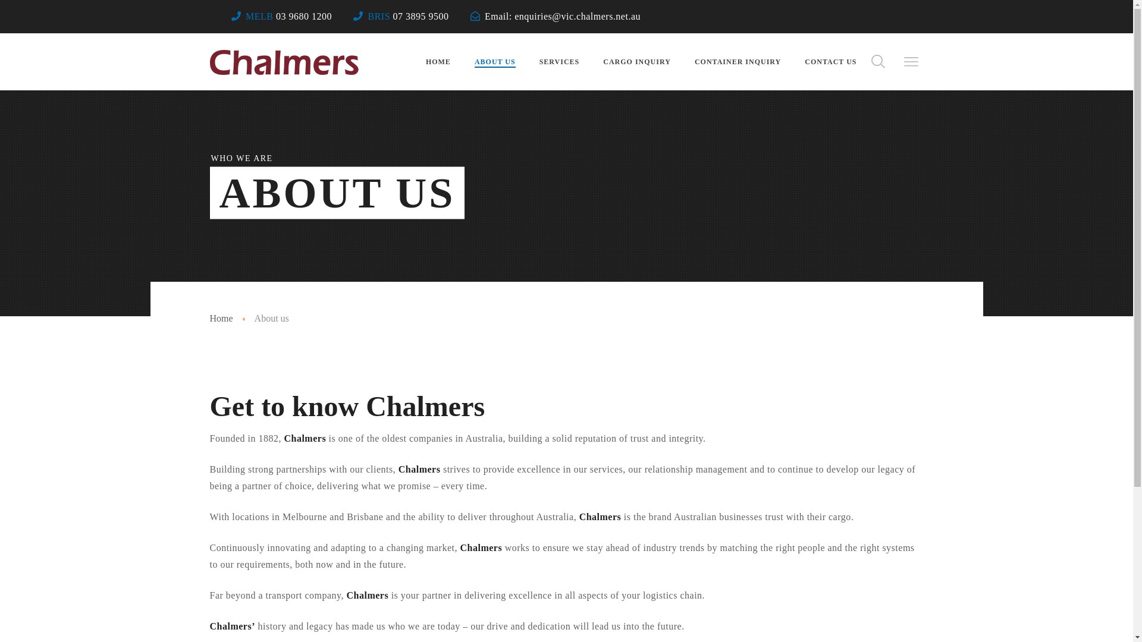 This screenshot has height=642, width=1142. I want to click on CONTAINER INQUIRY, so click(738, 62).